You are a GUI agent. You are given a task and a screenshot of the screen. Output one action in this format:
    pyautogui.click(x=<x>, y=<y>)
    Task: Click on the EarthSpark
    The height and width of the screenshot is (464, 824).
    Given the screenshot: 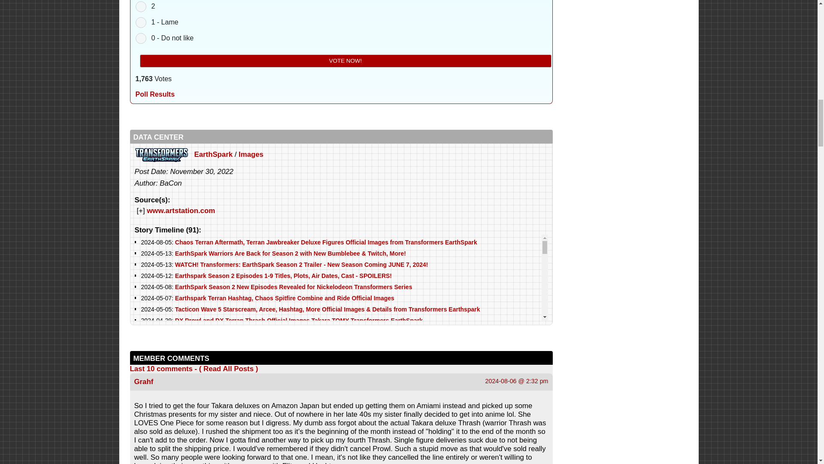 What is the action you would take?
    pyautogui.click(x=213, y=154)
    